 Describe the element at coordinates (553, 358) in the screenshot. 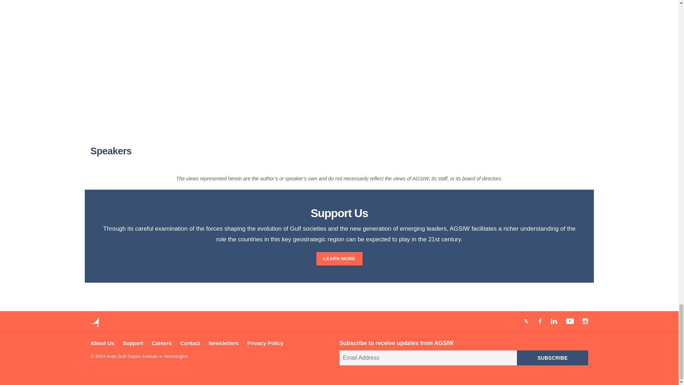

I see `Subscribe` at that location.